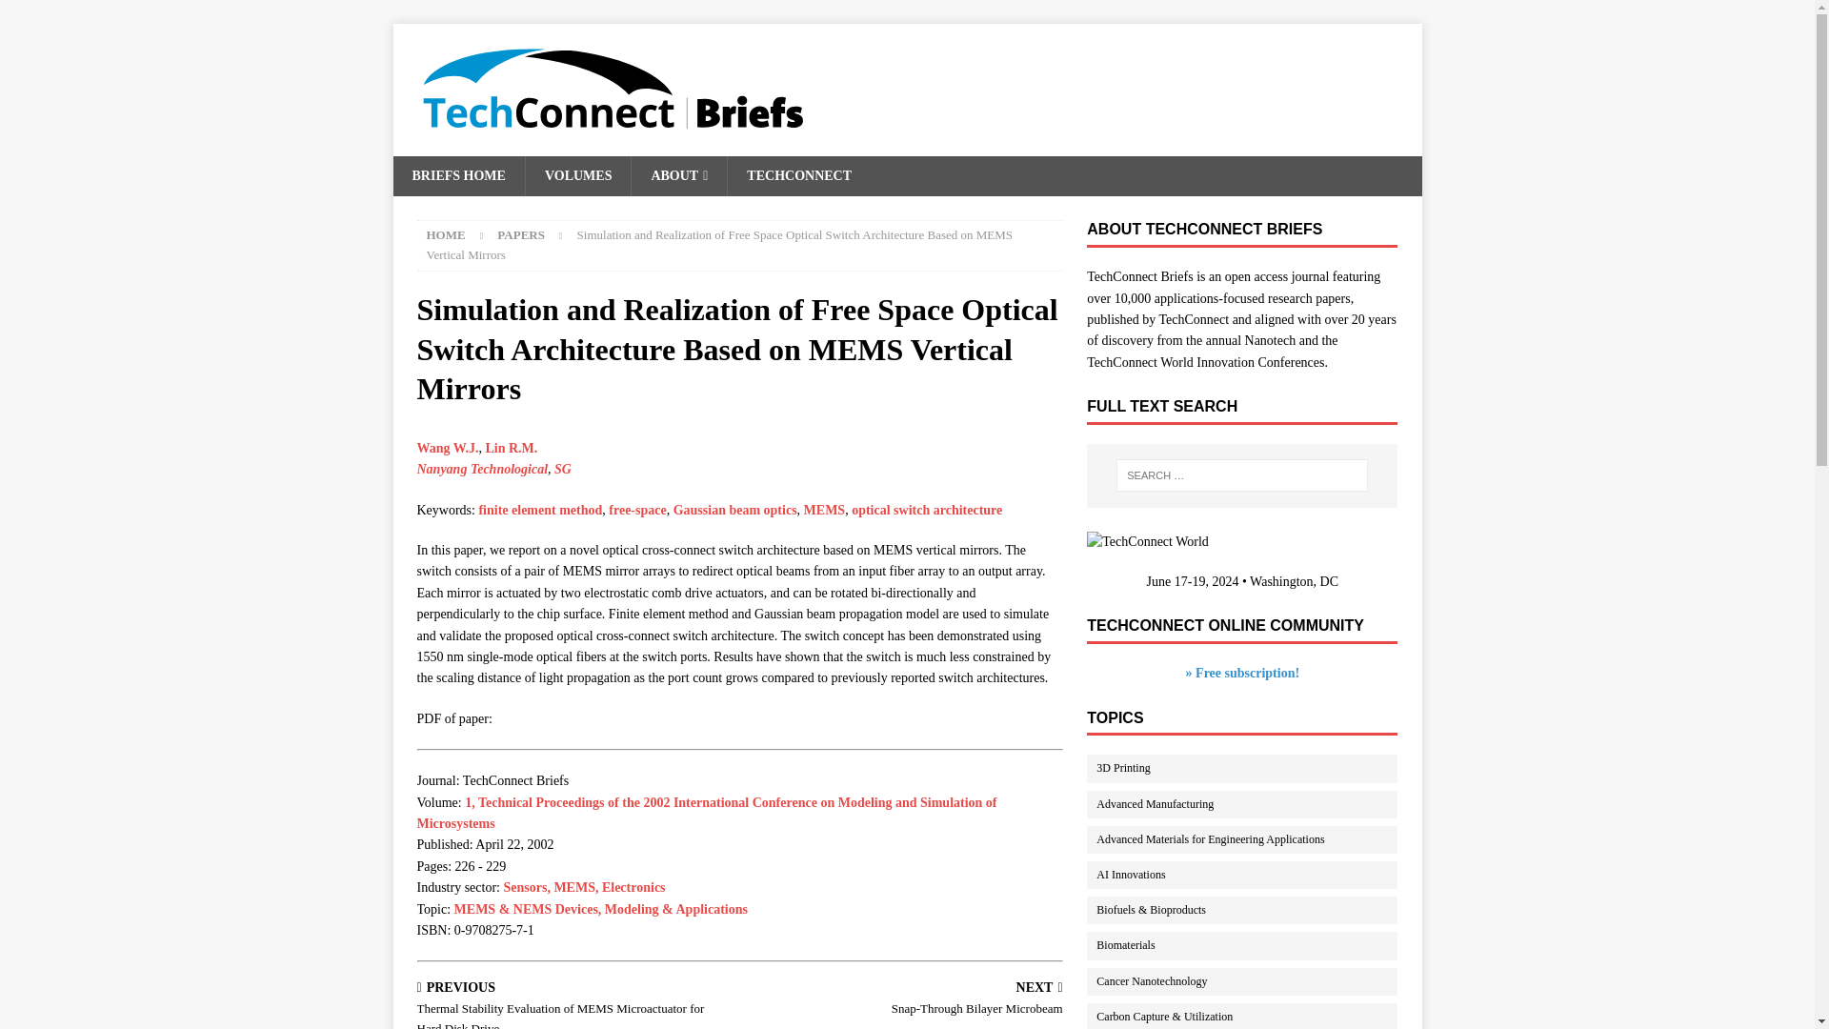 This screenshot has width=1829, height=1029. Describe the element at coordinates (448, 448) in the screenshot. I see `Wang W.J.` at that location.